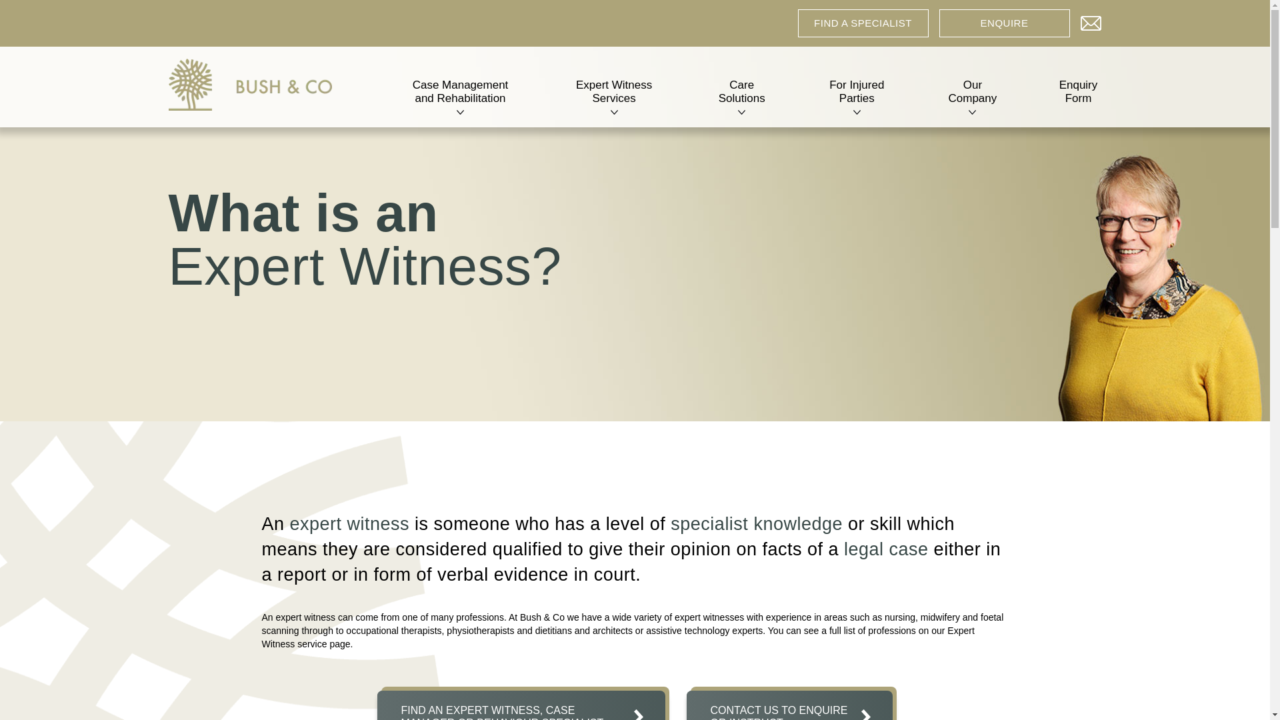 This screenshot has height=720, width=1280. I want to click on ENQUIRE, so click(1003, 23).